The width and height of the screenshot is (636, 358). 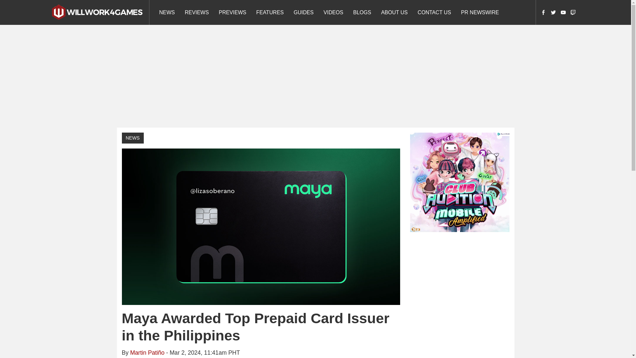 I want to click on CONTACT US, so click(x=434, y=12).